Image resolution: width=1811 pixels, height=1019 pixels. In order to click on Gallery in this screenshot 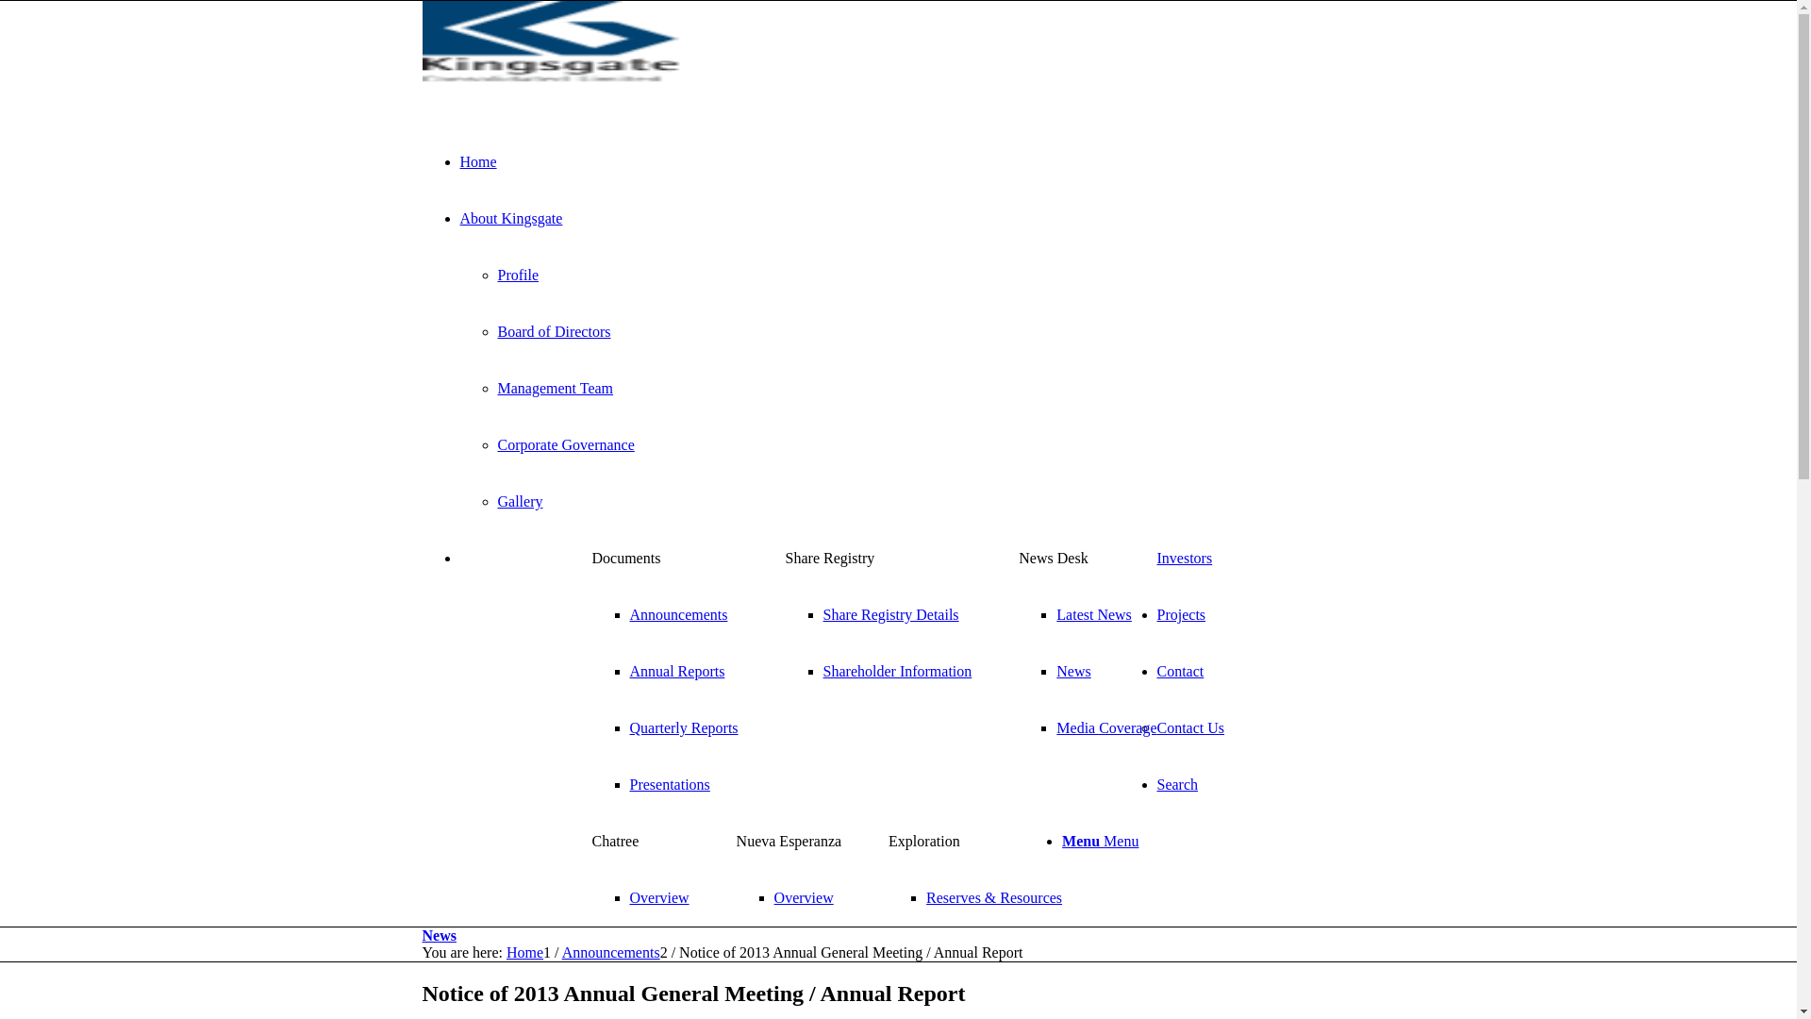, I will do `click(521, 502)`.